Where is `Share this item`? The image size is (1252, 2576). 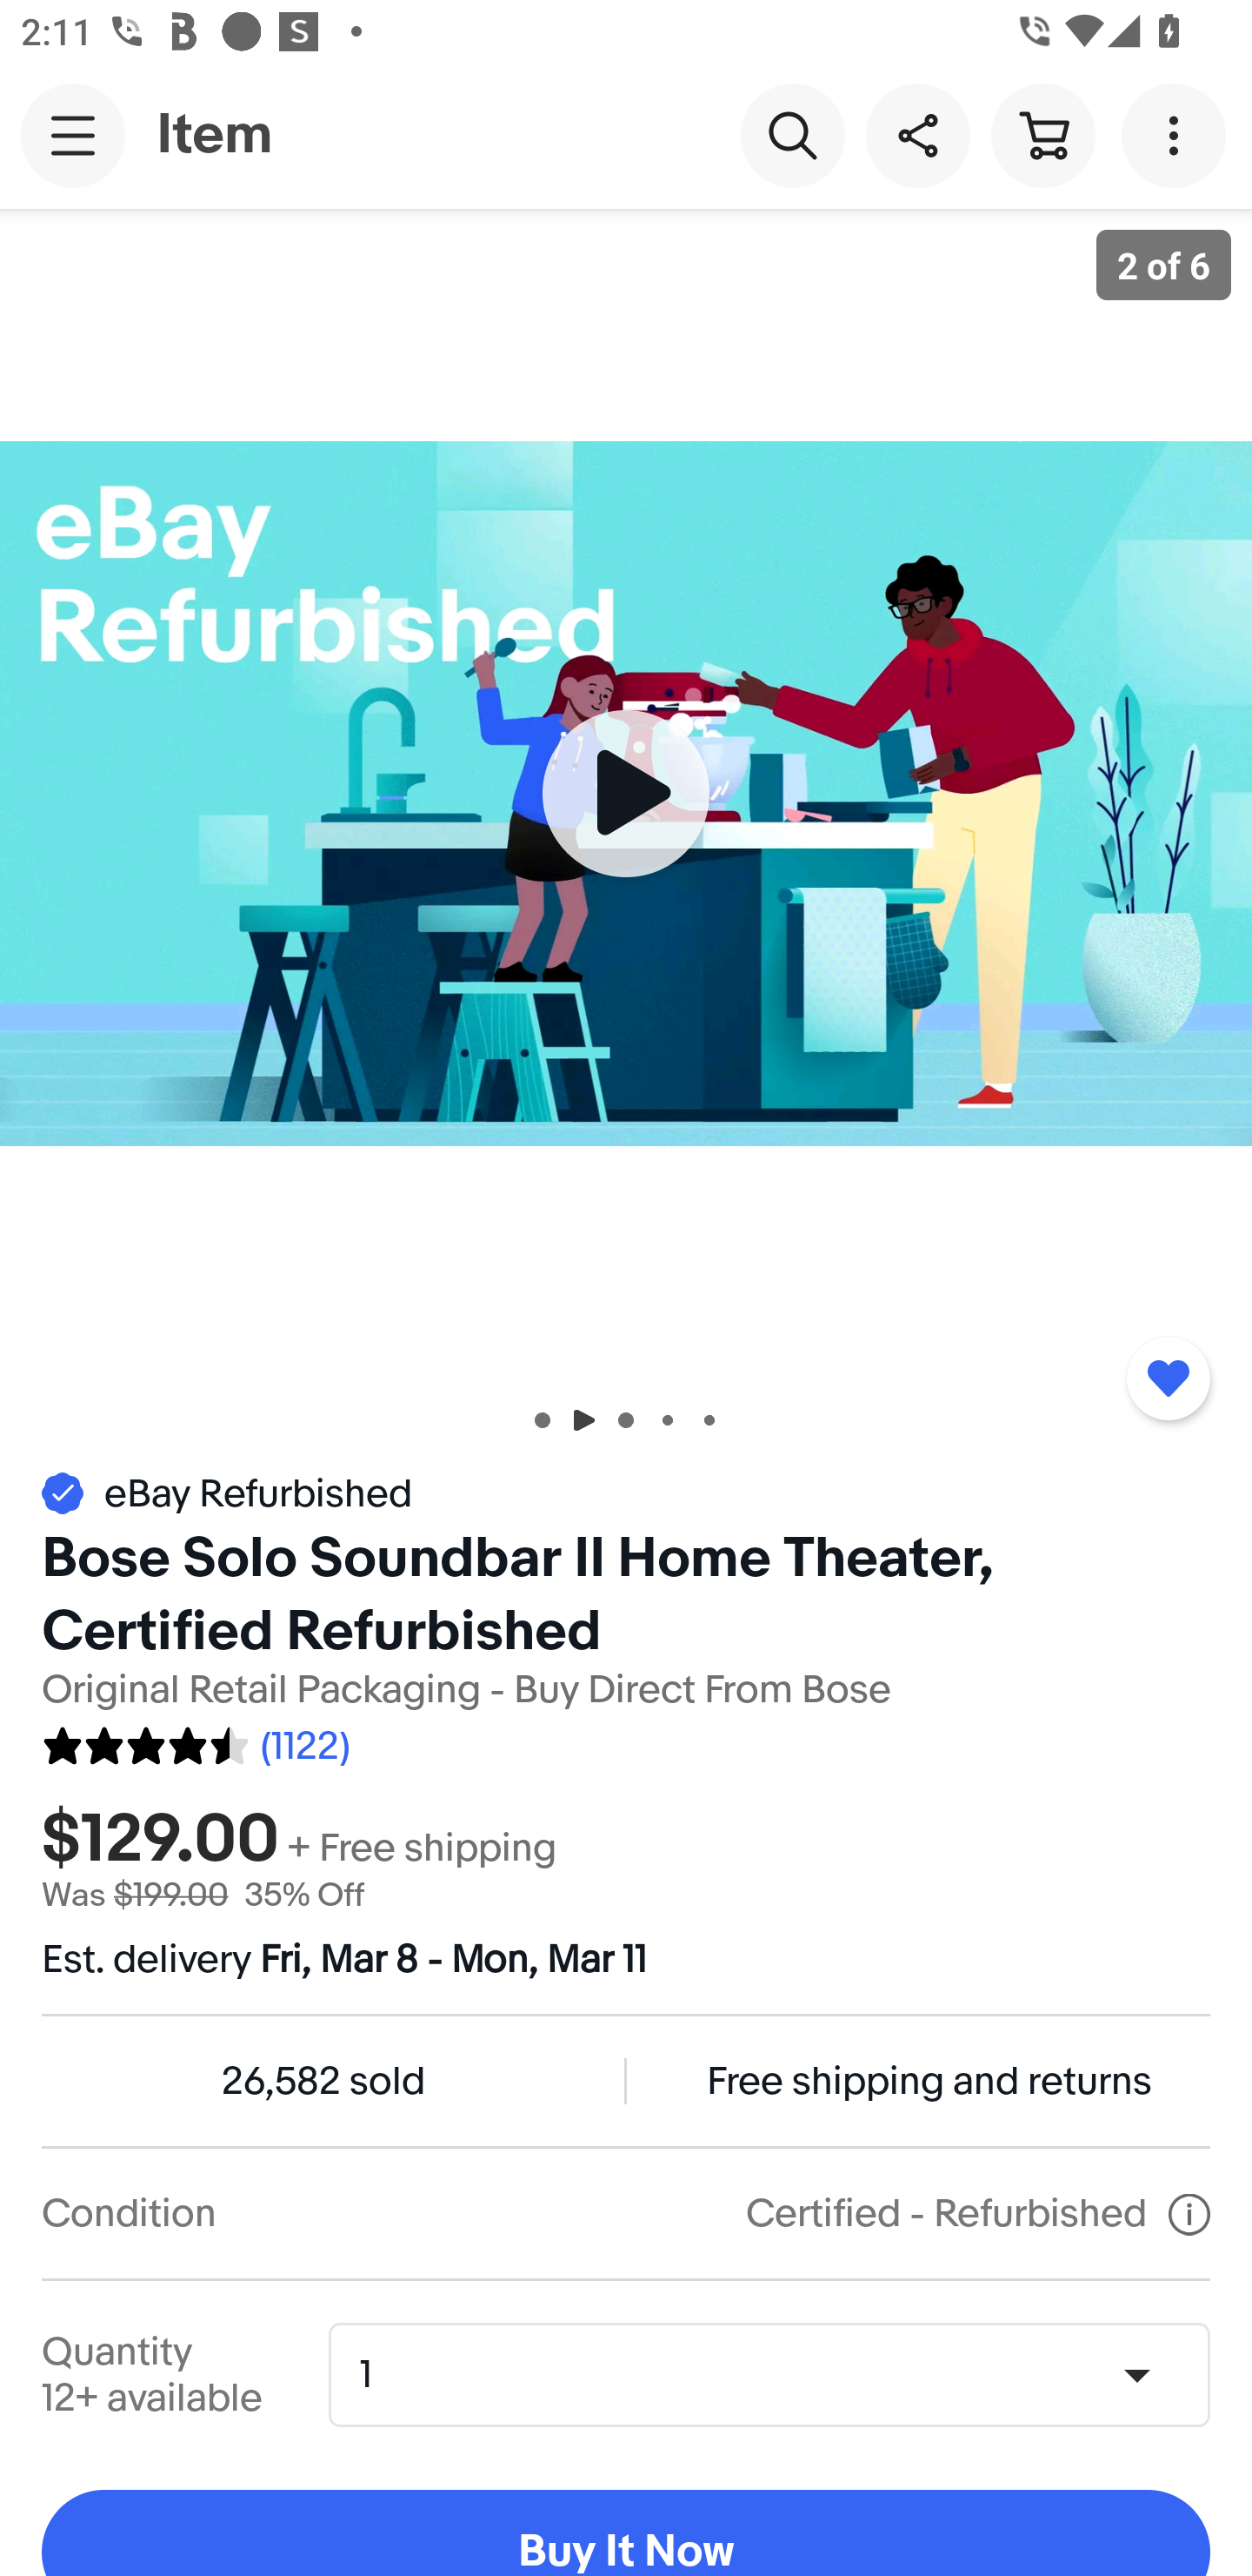 Share this item is located at coordinates (917, 134).